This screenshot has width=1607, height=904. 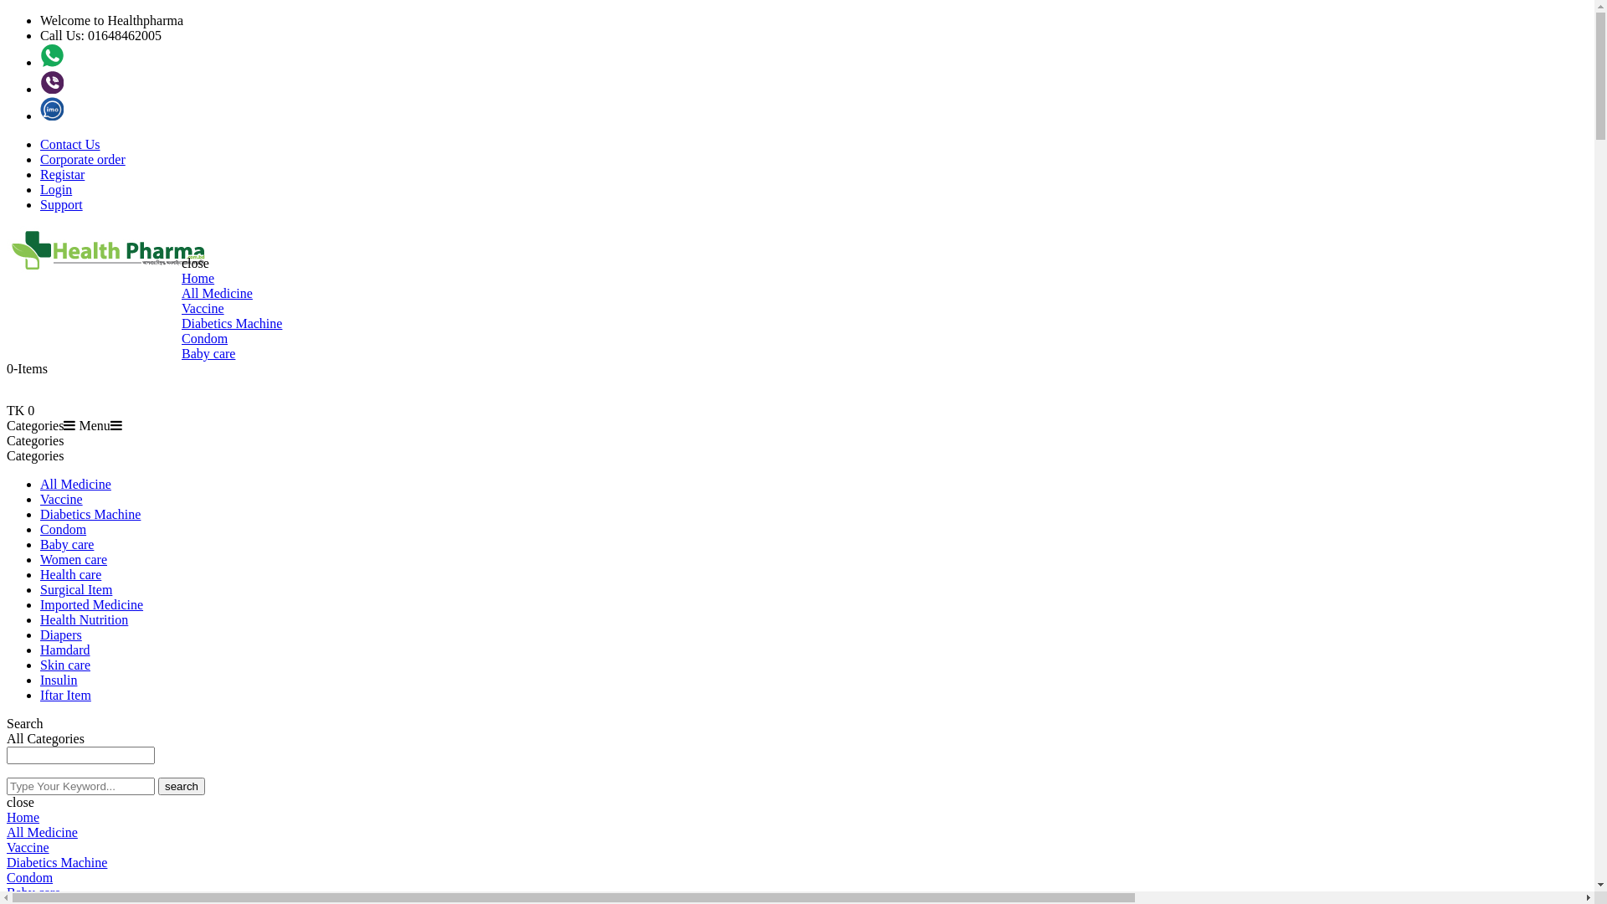 I want to click on Vaccine, so click(x=28, y=847).